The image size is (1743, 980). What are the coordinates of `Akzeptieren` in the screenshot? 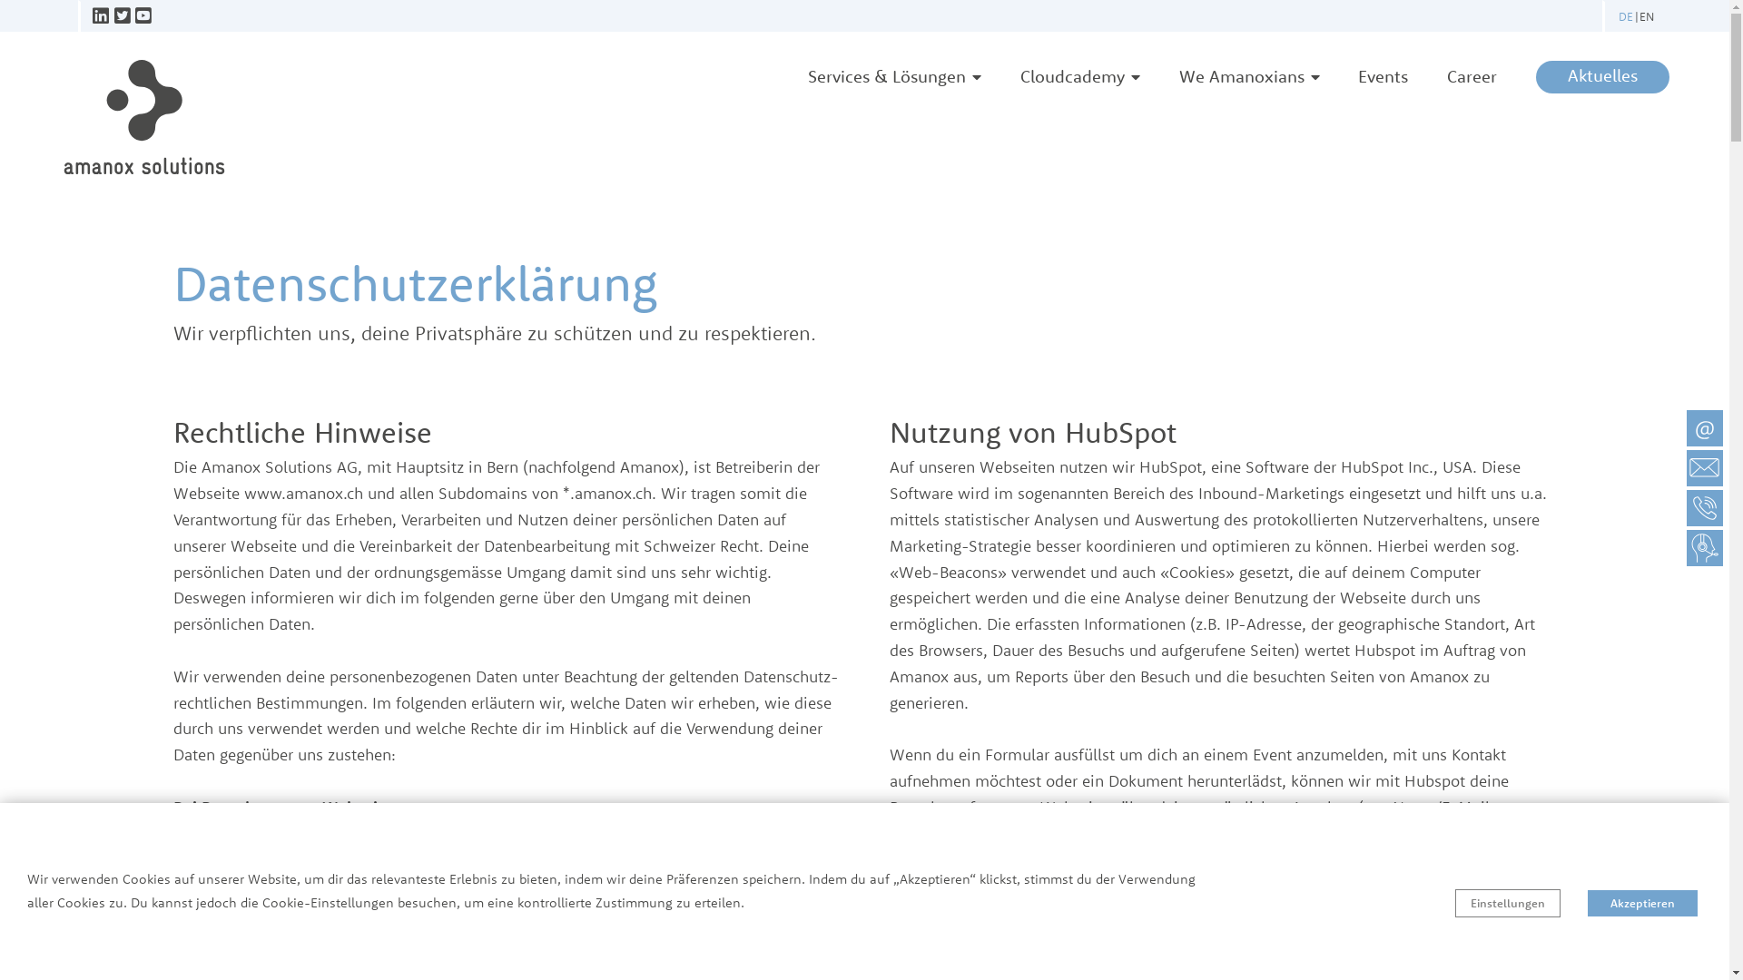 It's located at (1643, 904).